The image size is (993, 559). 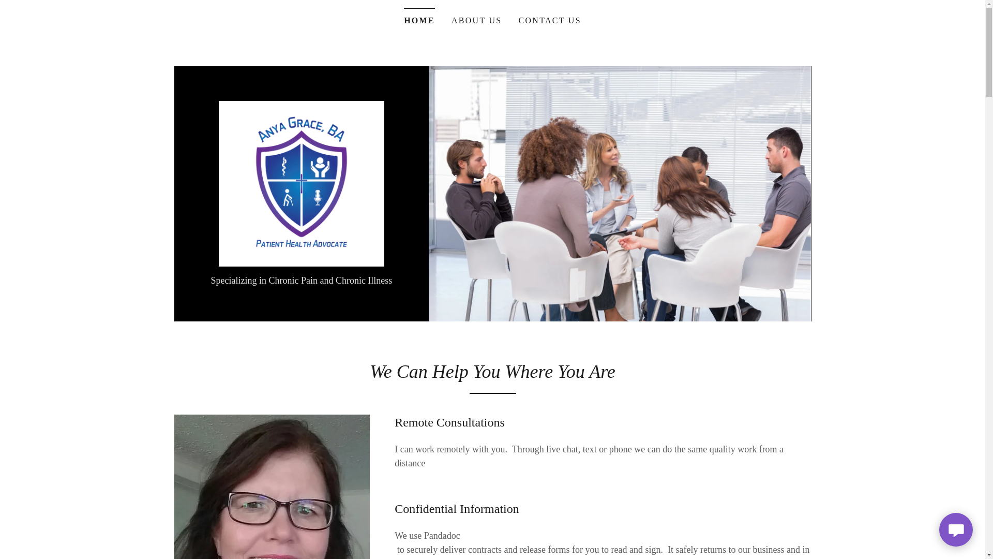 I want to click on CONTACT US, so click(x=550, y=21).